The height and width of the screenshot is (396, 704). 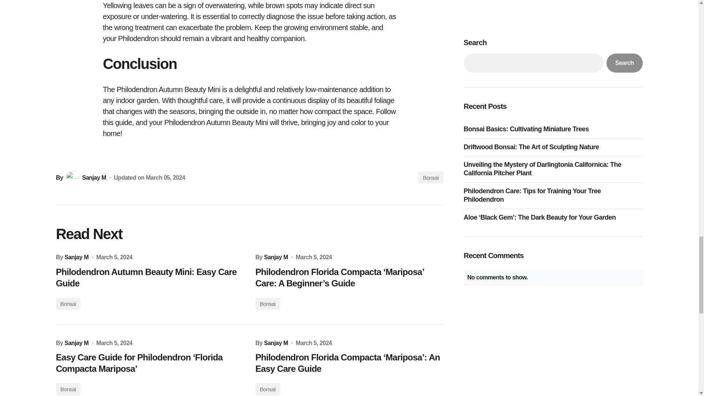 What do you see at coordinates (150, 277) in the screenshot?
I see `Philodendron Autumn Beauty Mini: Easy Care Guide` at bounding box center [150, 277].